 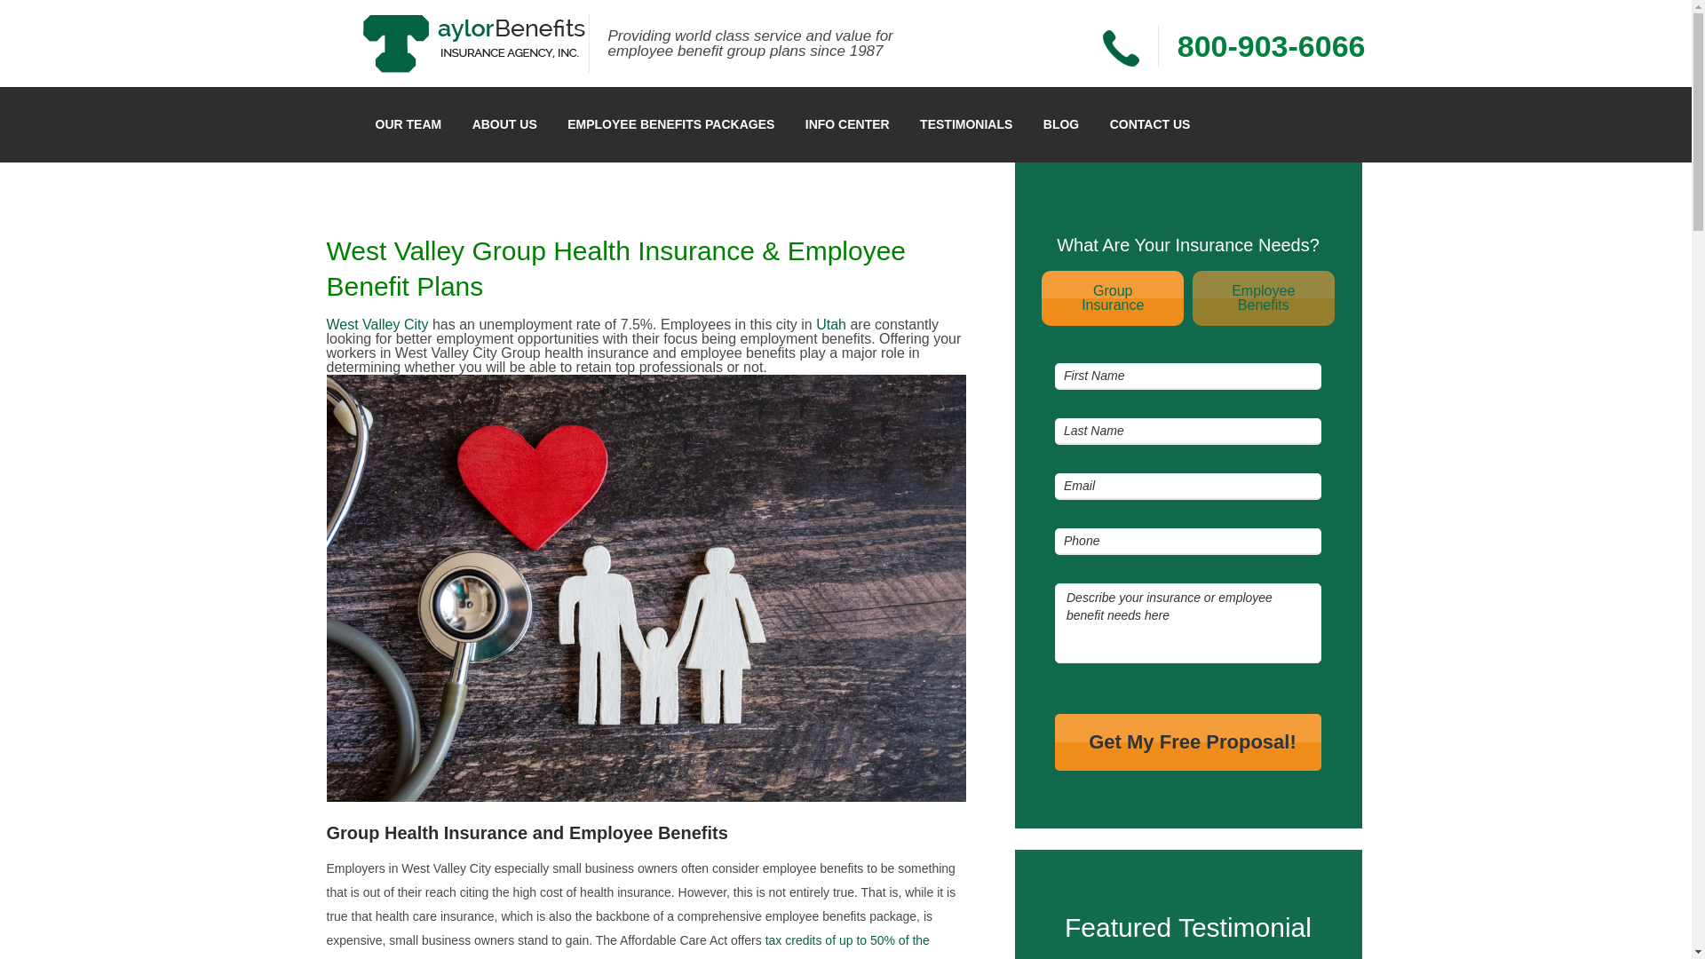 What do you see at coordinates (1272, 44) in the screenshot?
I see `800-903-6066` at bounding box center [1272, 44].